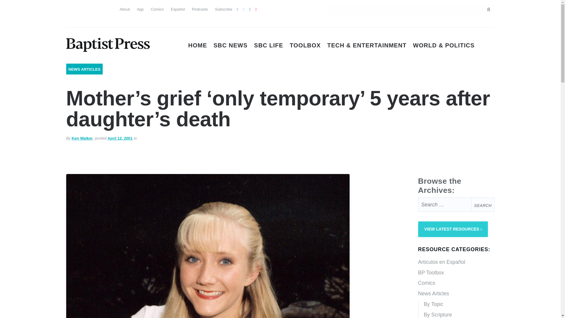  What do you see at coordinates (453, 229) in the screenshot?
I see `VIEW LATEST RESOURCES` at bounding box center [453, 229].